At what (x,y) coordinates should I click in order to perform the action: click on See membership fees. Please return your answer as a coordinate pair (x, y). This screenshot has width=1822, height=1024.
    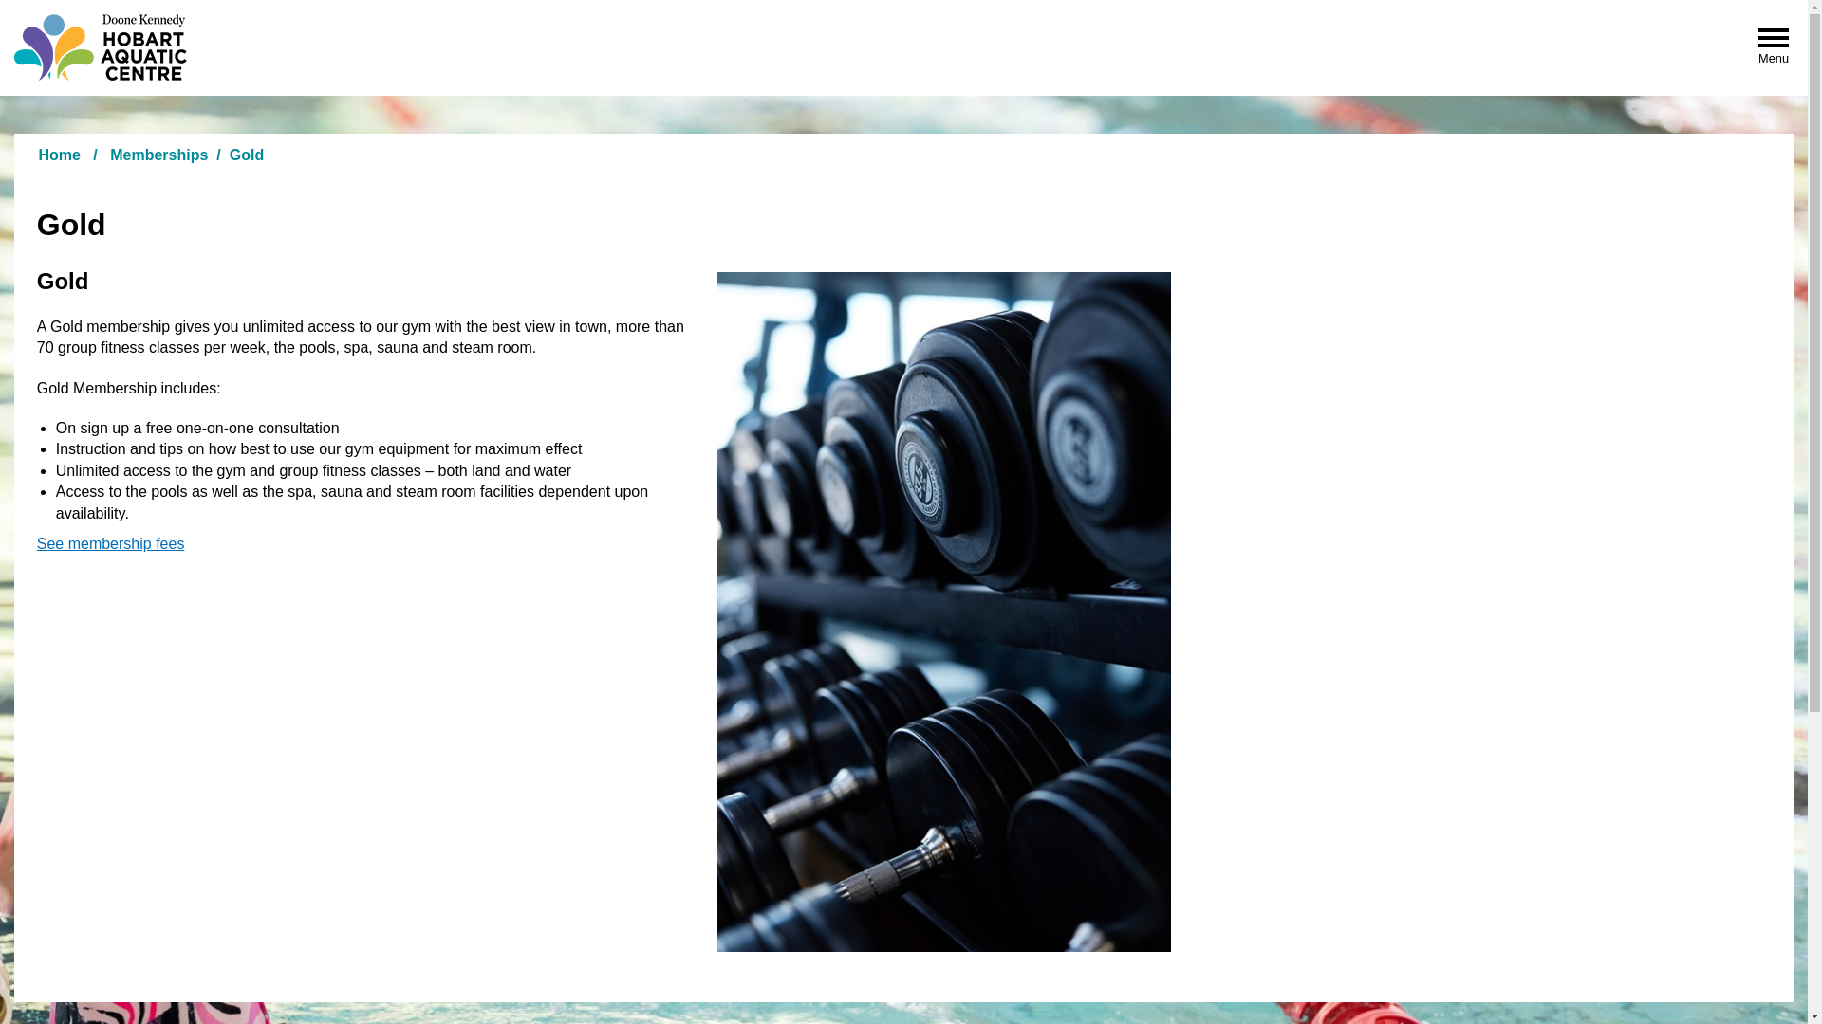
    Looking at the image, I should click on (111, 544).